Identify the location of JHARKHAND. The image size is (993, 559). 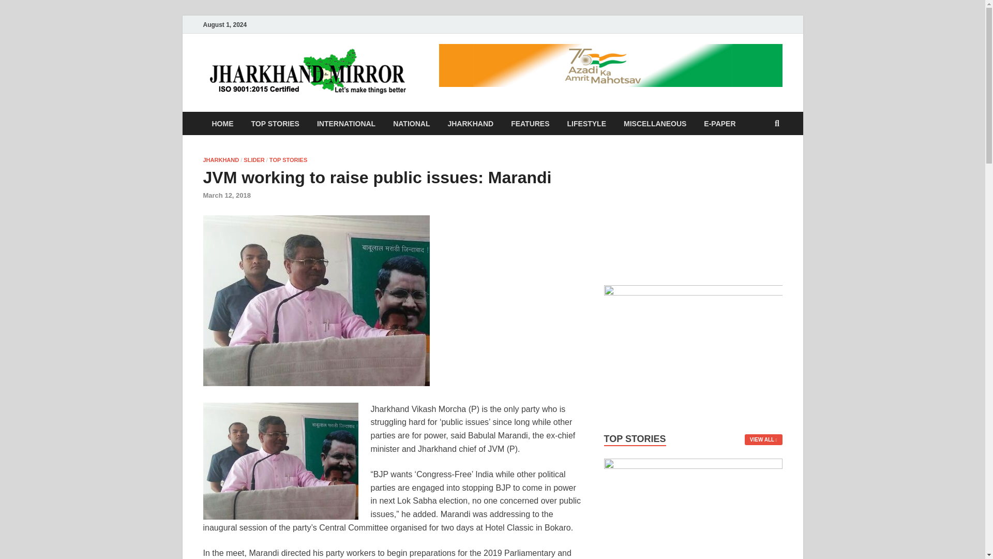
(471, 123).